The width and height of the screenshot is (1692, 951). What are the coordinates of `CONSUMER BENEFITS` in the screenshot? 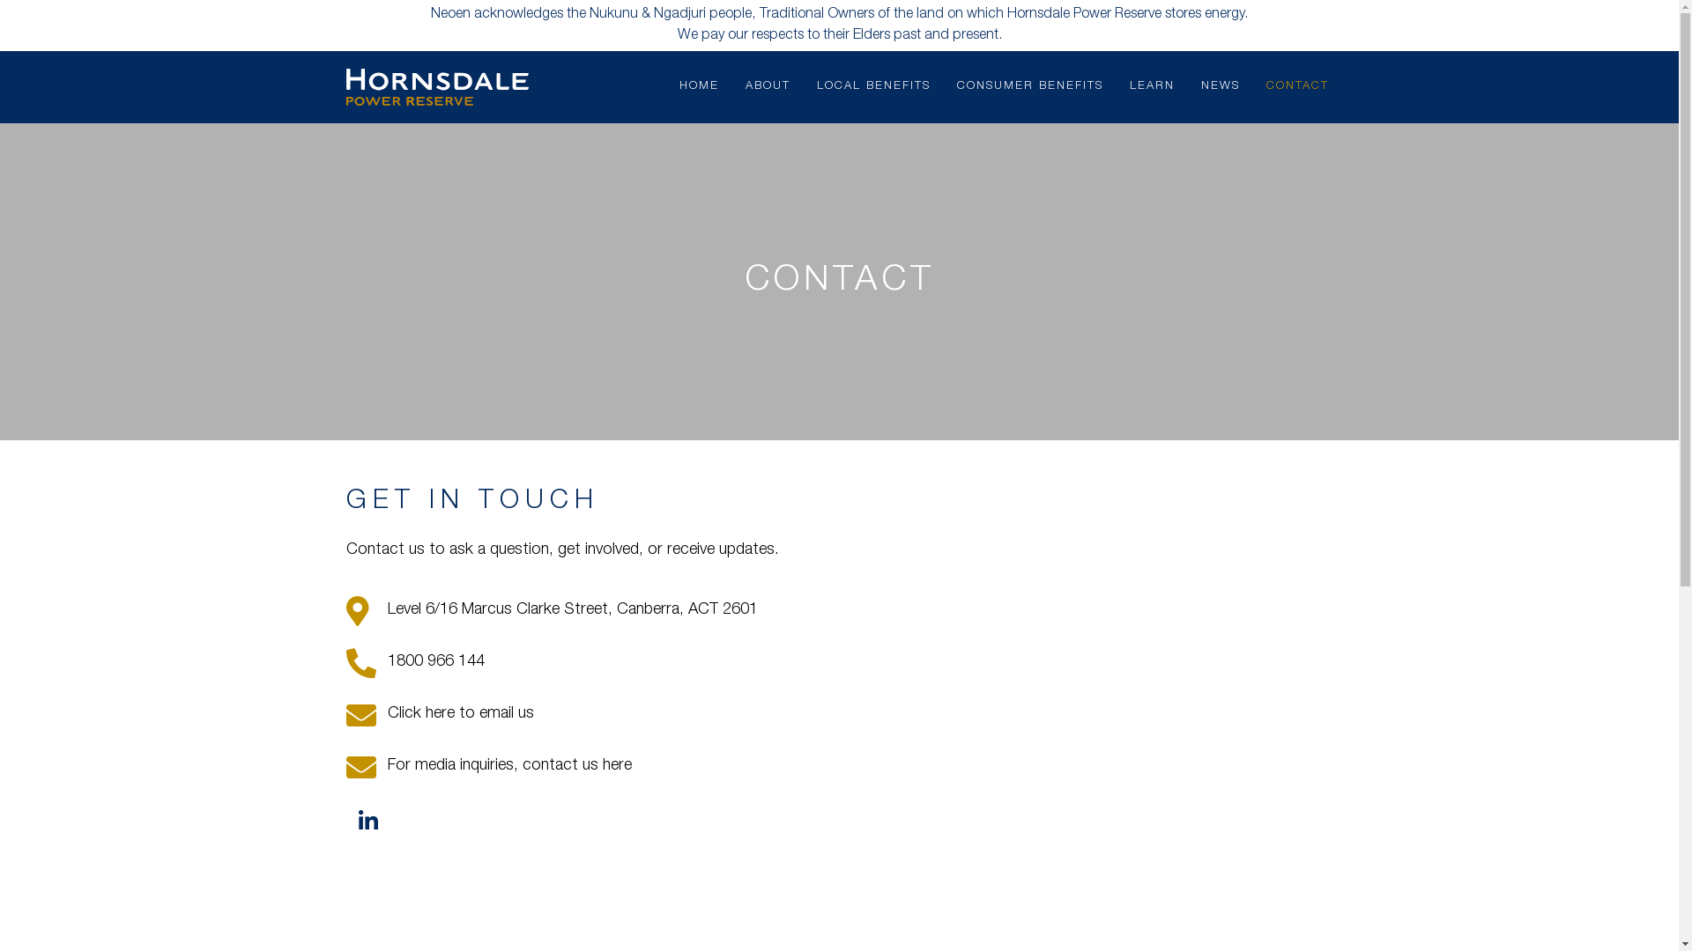 It's located at (1029, 87).